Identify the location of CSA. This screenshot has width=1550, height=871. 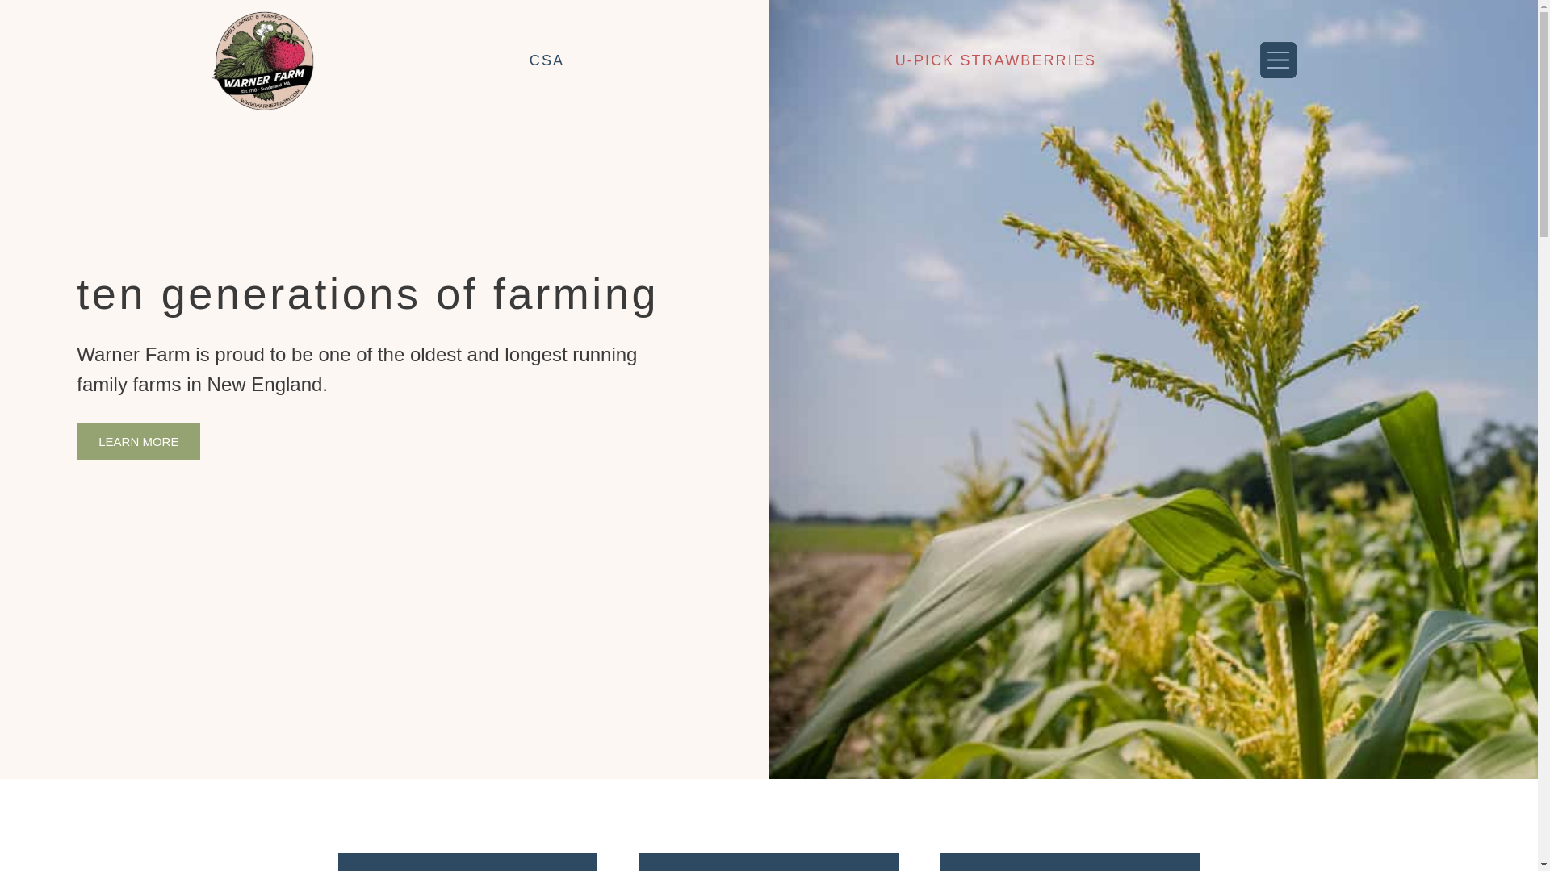
(547, 60).